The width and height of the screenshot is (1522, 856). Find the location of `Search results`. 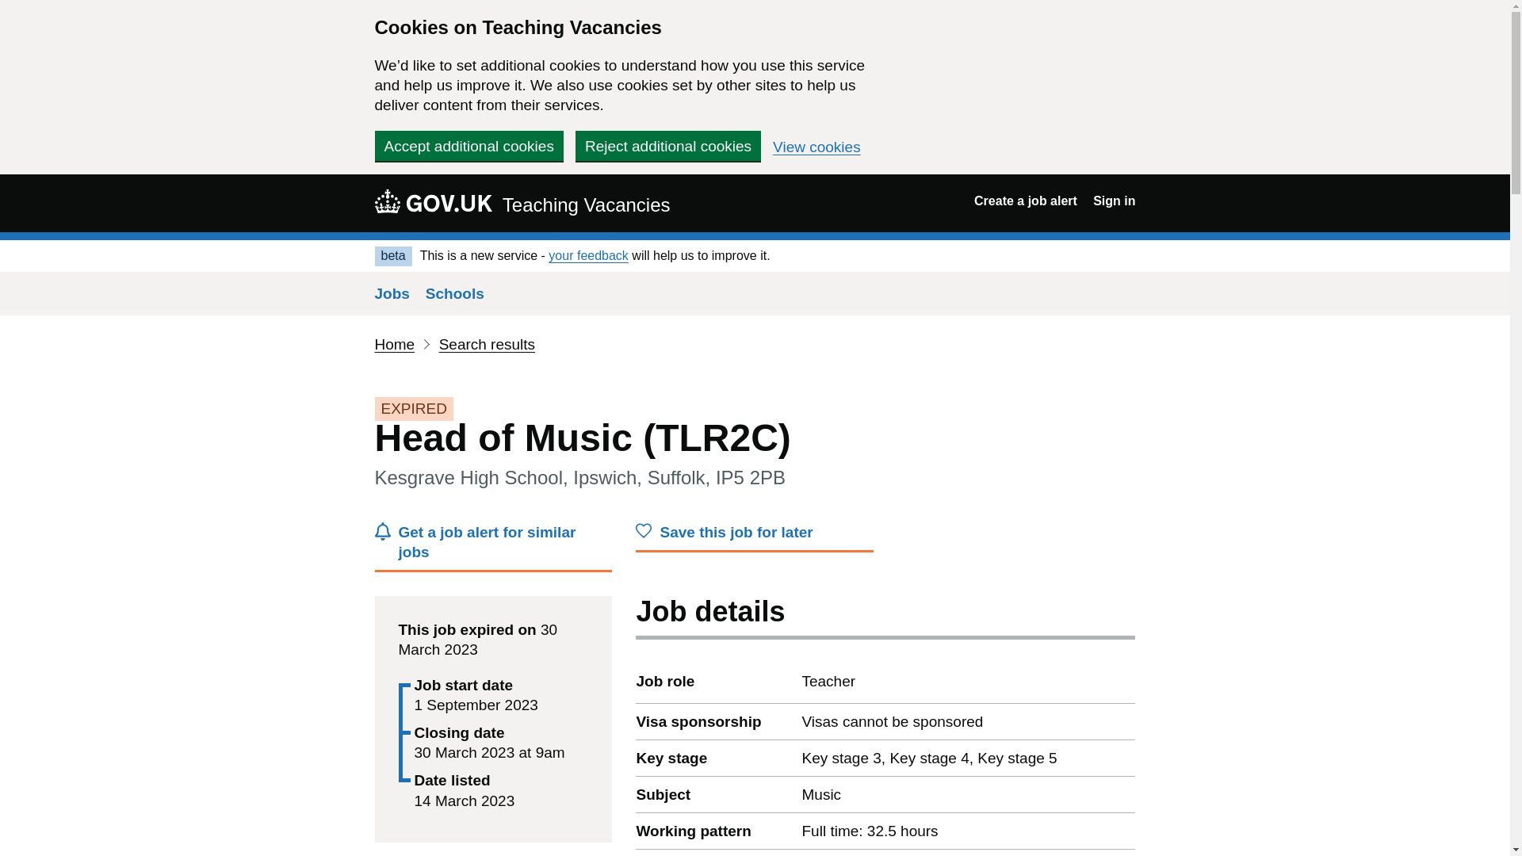

Search results is located at coordinates (487, 344).